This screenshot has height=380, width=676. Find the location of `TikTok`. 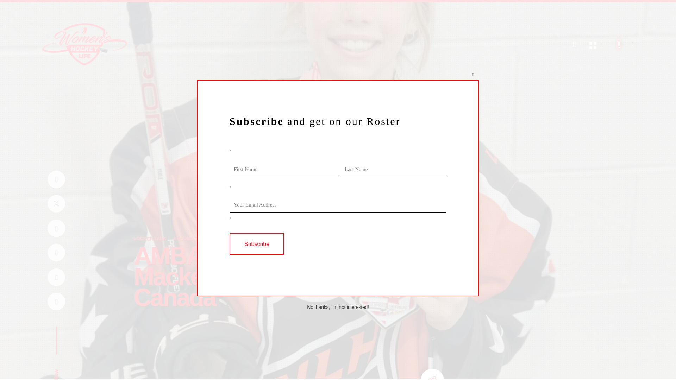

TikTok is located at coordinates (56, 302).